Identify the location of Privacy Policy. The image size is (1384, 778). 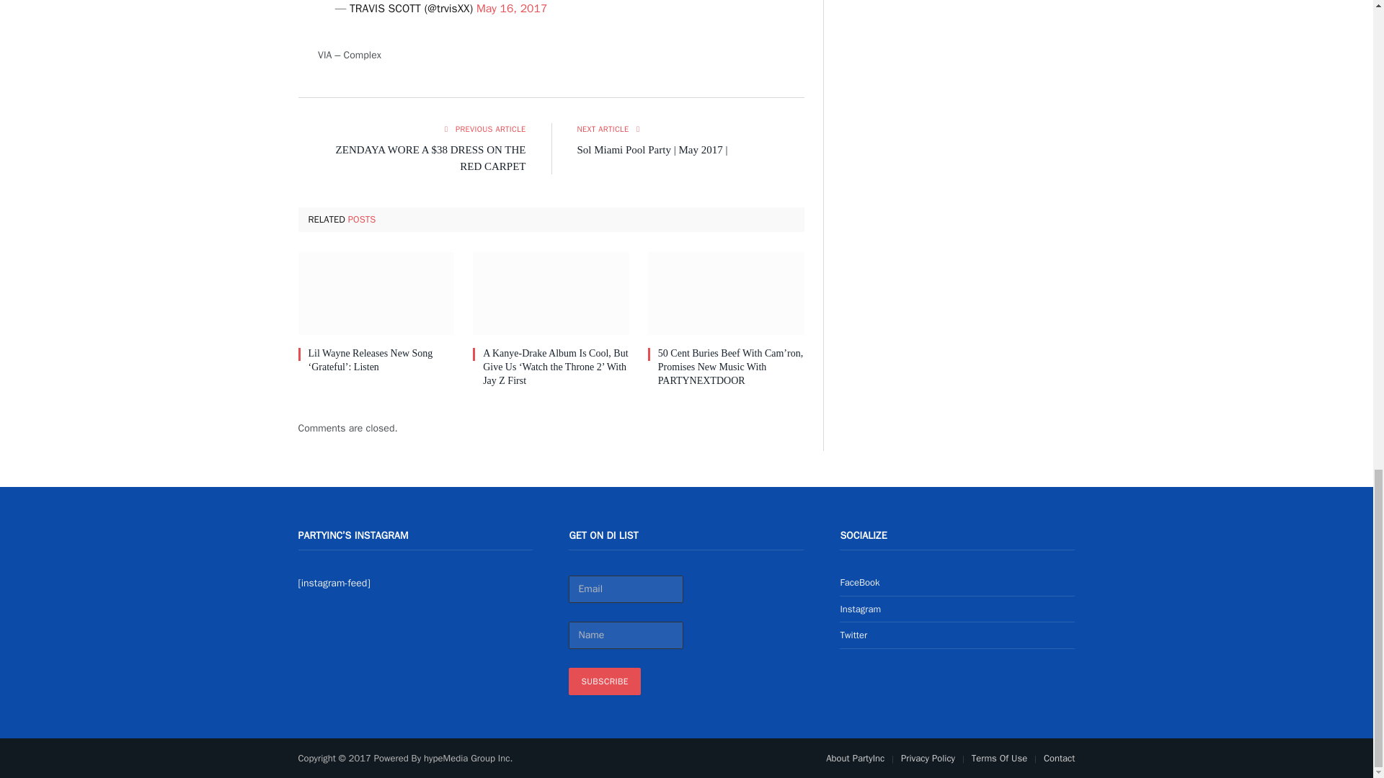
(927, 758).